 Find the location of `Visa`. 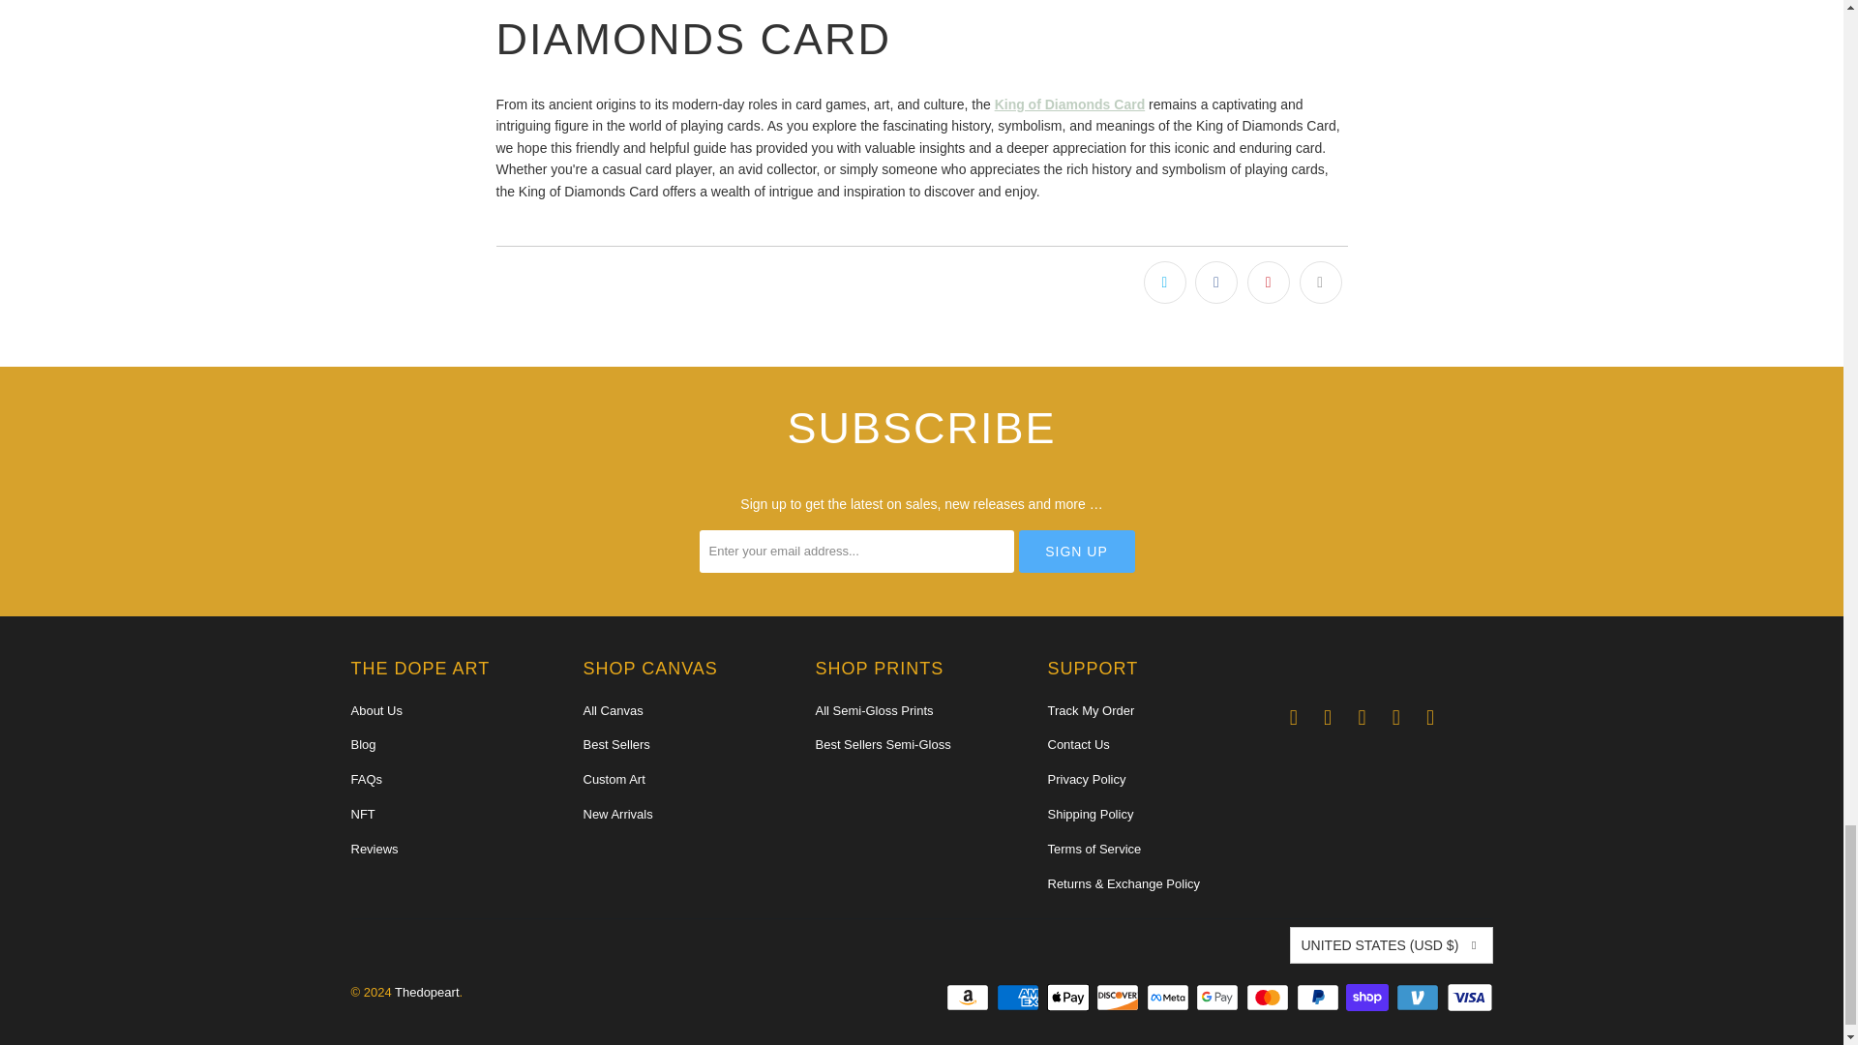

Visa is located at coordinates (1468, 998).